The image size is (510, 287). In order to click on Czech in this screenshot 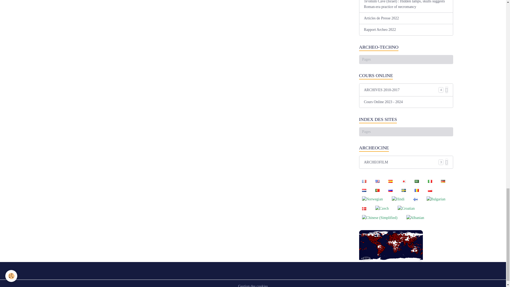, I will do `click(382, 208)`.